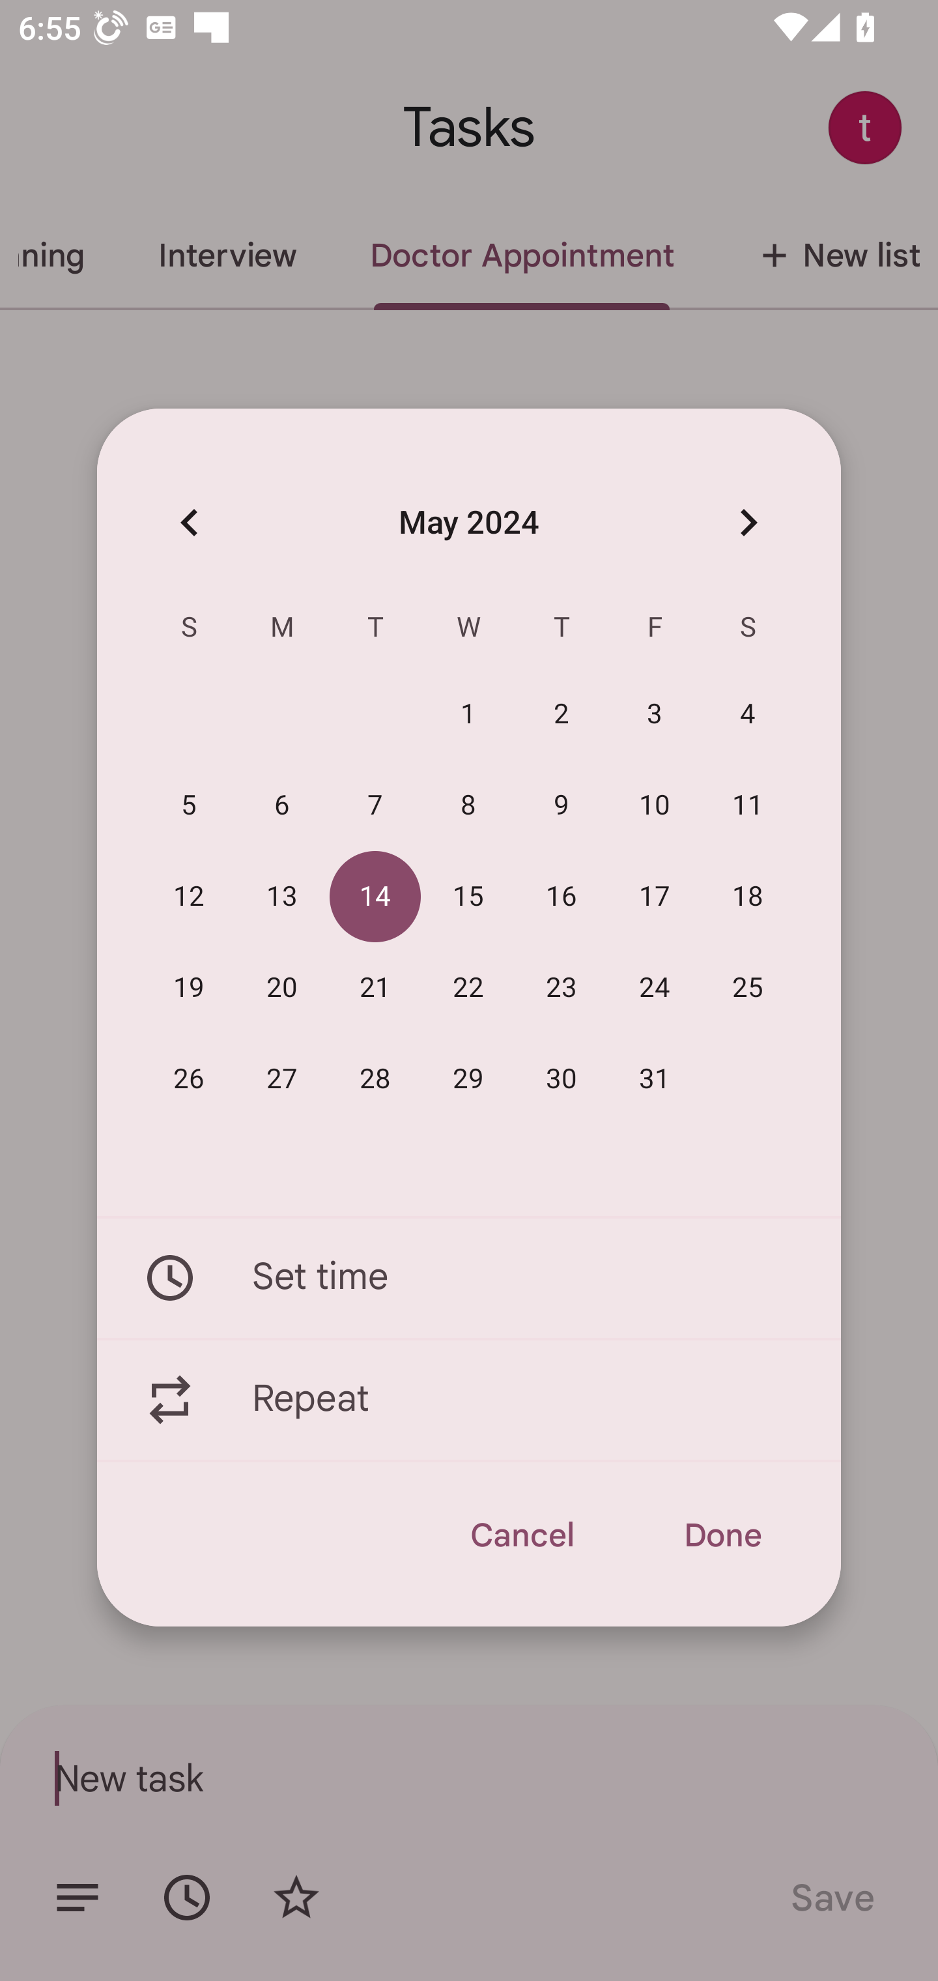 This screenshot has height=1981, width=938. I want to click on 11 11 May 2024, so click(748, 806).